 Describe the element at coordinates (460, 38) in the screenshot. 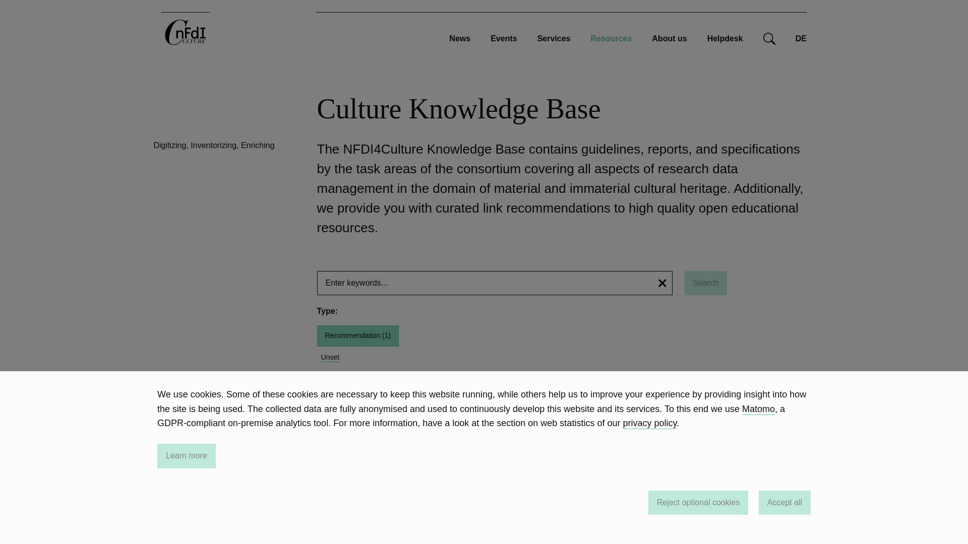

I see `News` at that location.